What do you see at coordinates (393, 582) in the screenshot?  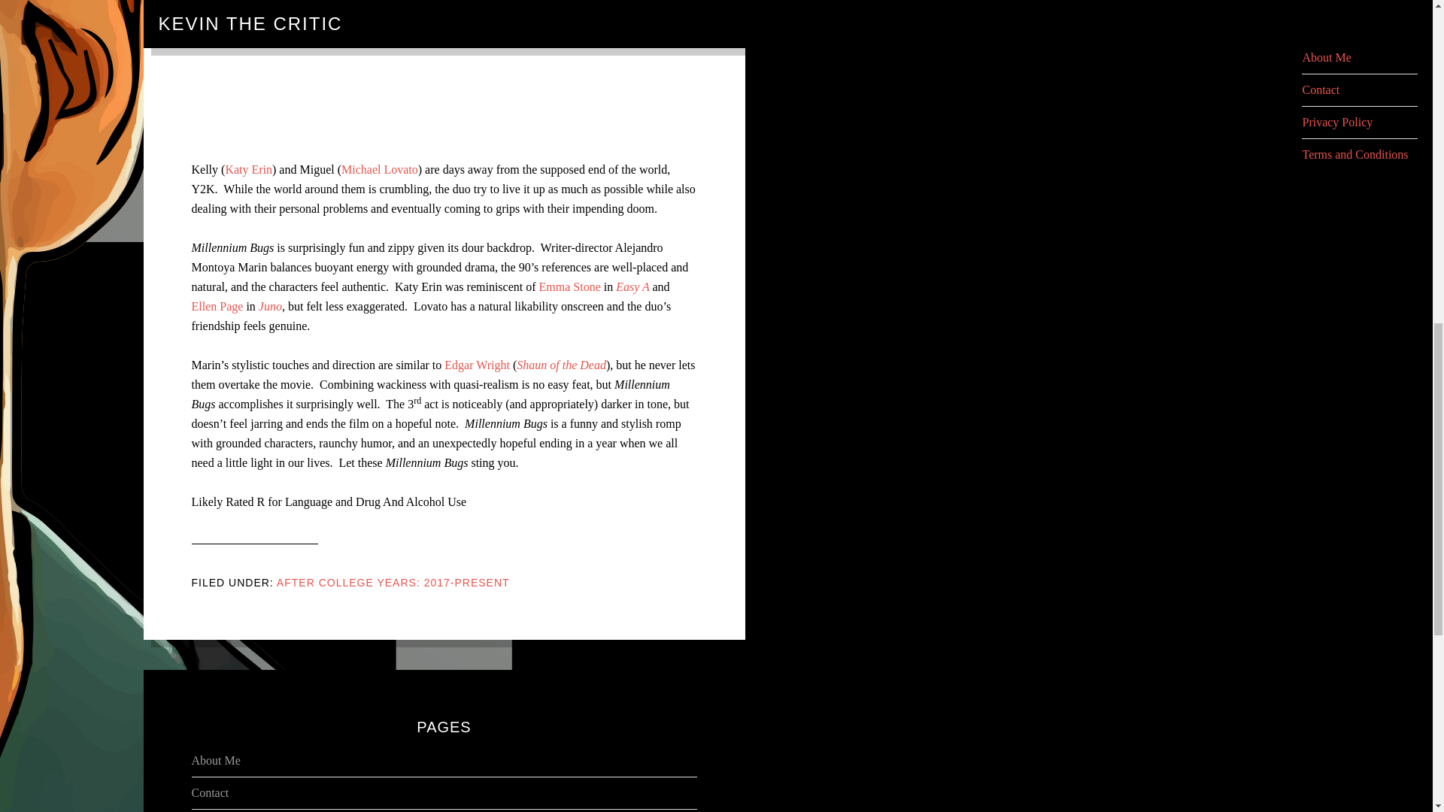 I see `AFTER COLLEGE YEARS: 2017-PRESENT` at bounding box center [393, 582].